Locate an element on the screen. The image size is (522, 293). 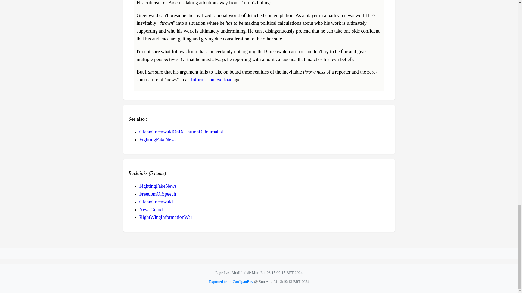
RightWingInformationWar is located at coordinates (166, 217).